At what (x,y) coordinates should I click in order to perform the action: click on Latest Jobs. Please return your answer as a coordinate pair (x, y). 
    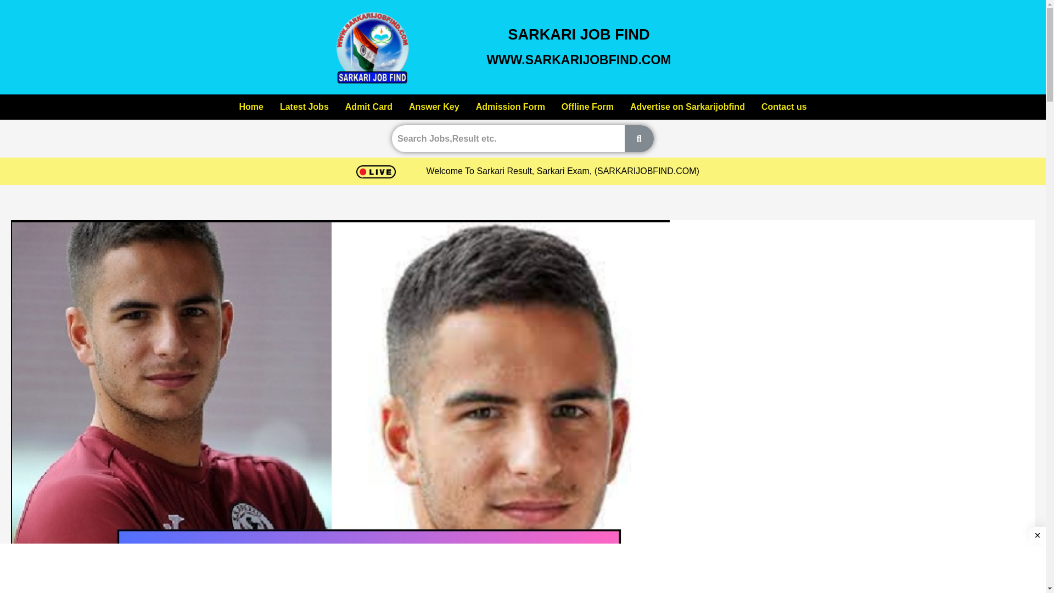
    Looking at the image, I should click on (294, 107).